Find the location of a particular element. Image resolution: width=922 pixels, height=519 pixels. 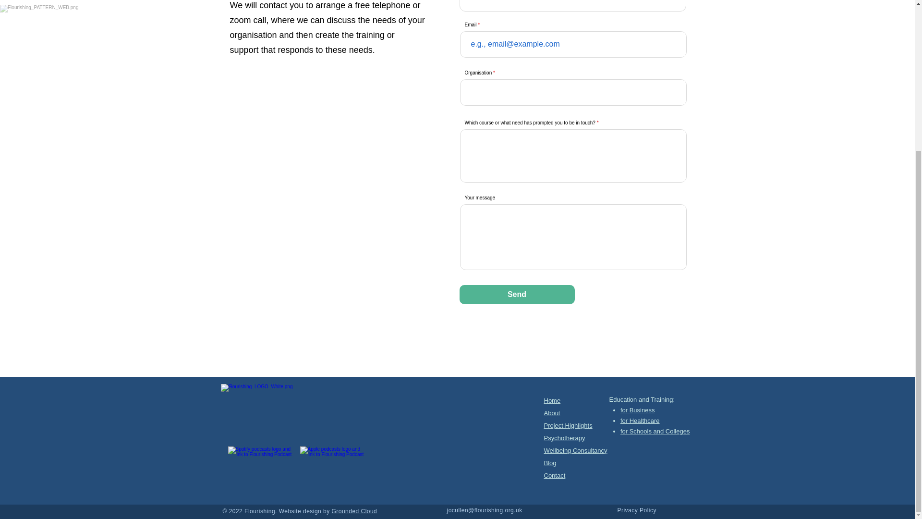

Blog is located at coordinates (549, 462).